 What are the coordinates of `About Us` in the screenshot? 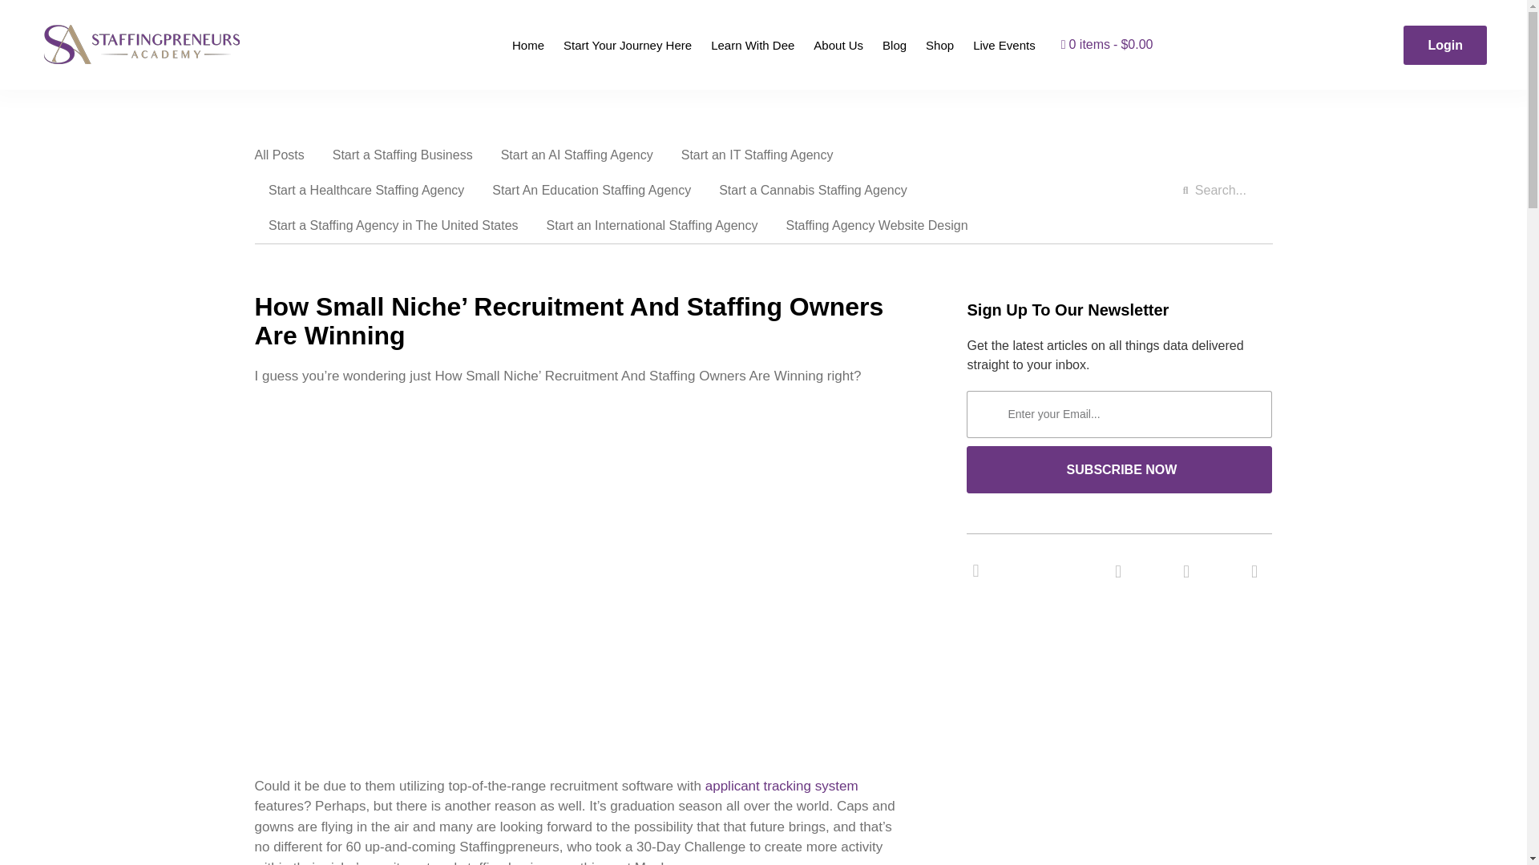 It's located at (838, 45).